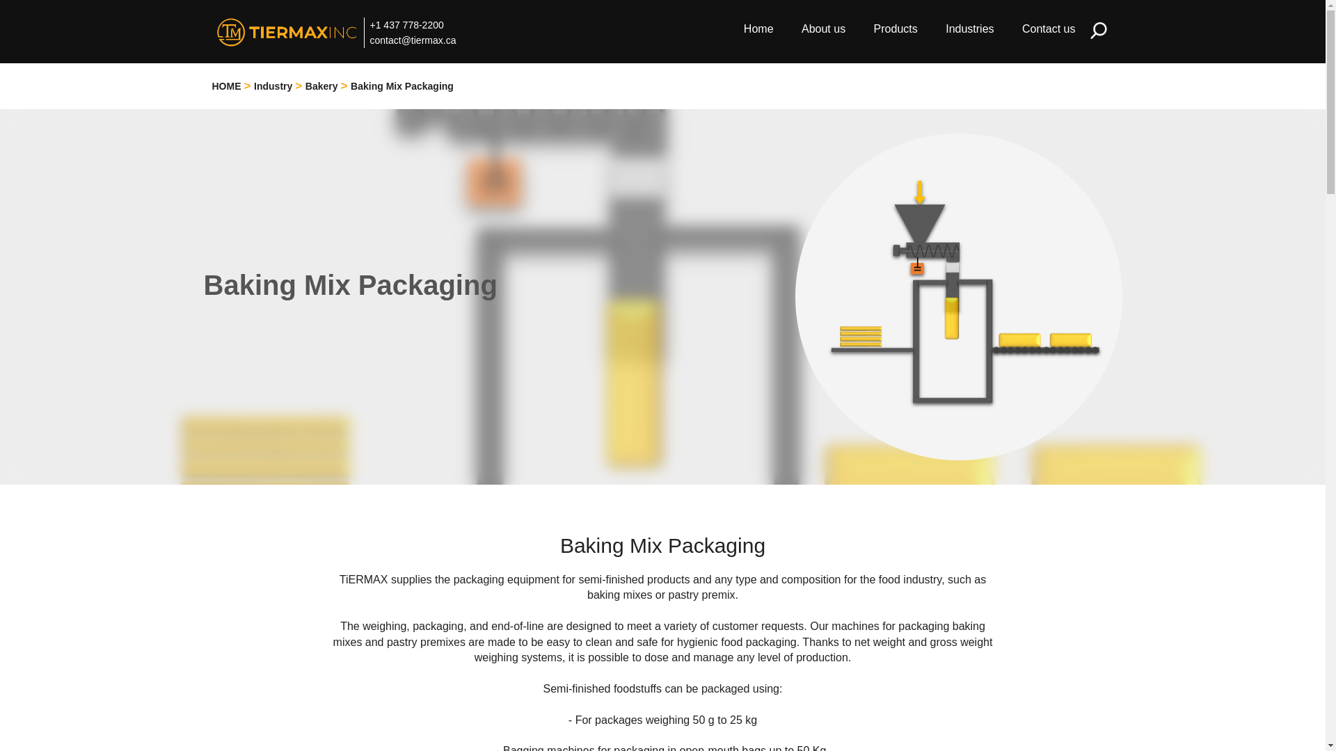 The image size is (1336, 751). What do you see at coordinates (284, 32) in the screenshot?
I see `TIERMAX` at bounding box center [284, 32].